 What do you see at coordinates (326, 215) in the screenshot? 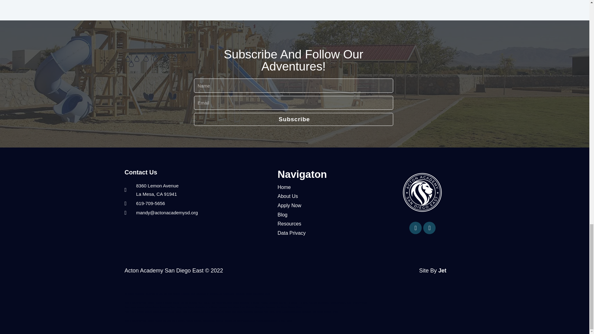
I see `Blog` at bounding box center [326, 215].